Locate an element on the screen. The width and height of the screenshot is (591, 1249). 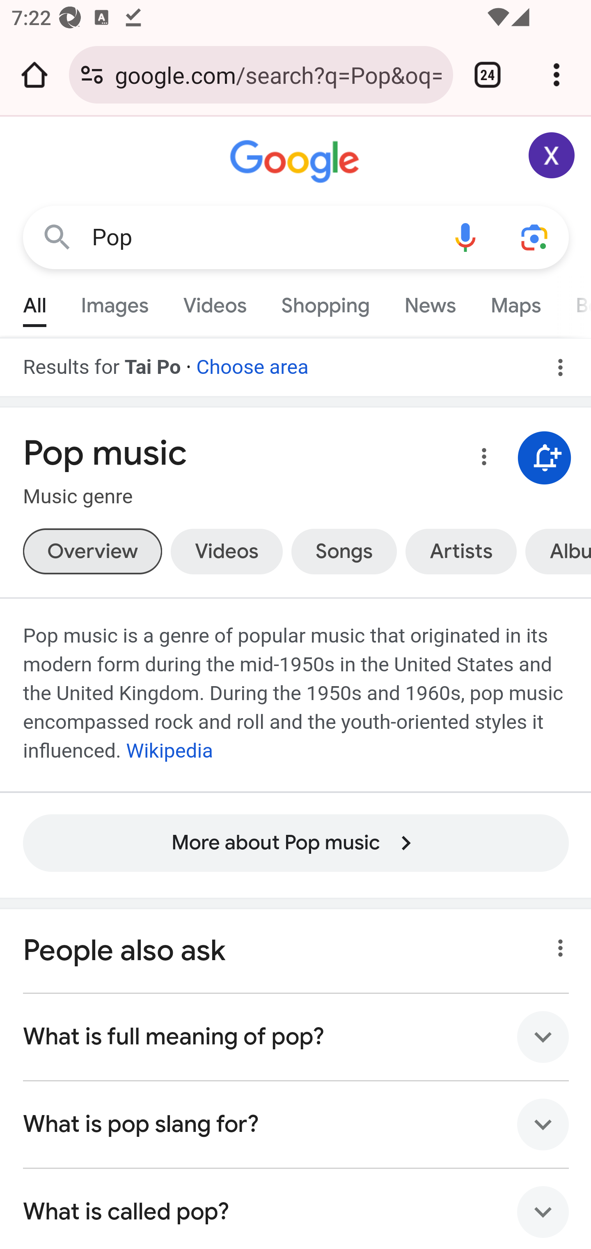
Customize and control Google Chrome is located at coordinates (557, 75).